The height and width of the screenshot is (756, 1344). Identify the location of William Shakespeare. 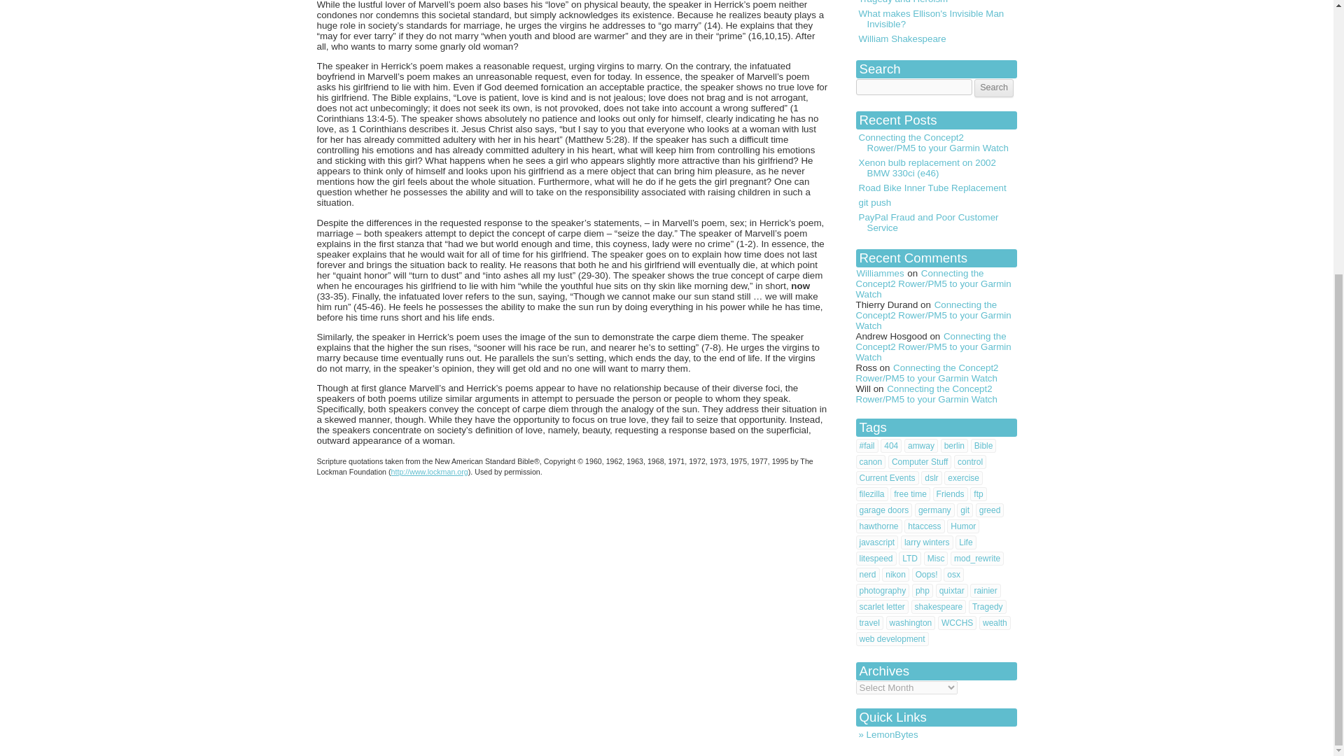
(935, 38).